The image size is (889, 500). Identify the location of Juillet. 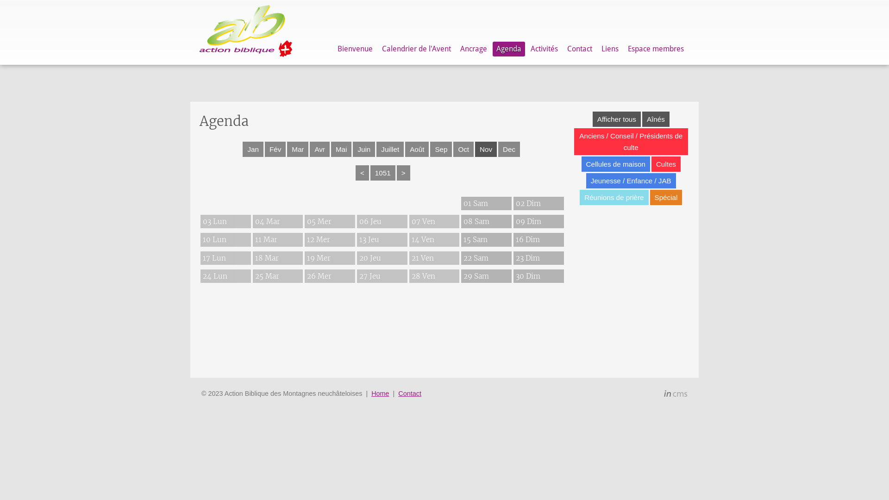
(390, 149).